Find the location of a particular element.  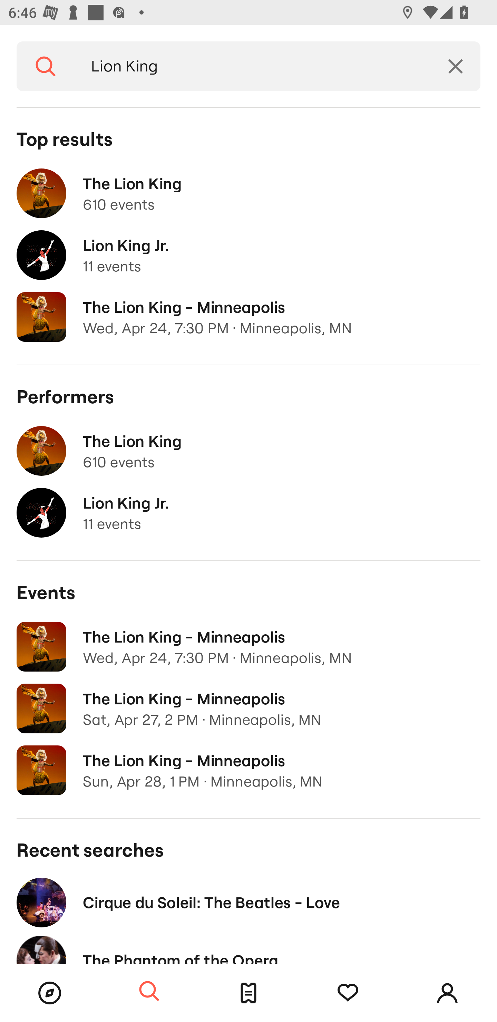

Lion King Jr. 11 events is located at coordinates (248, 256).